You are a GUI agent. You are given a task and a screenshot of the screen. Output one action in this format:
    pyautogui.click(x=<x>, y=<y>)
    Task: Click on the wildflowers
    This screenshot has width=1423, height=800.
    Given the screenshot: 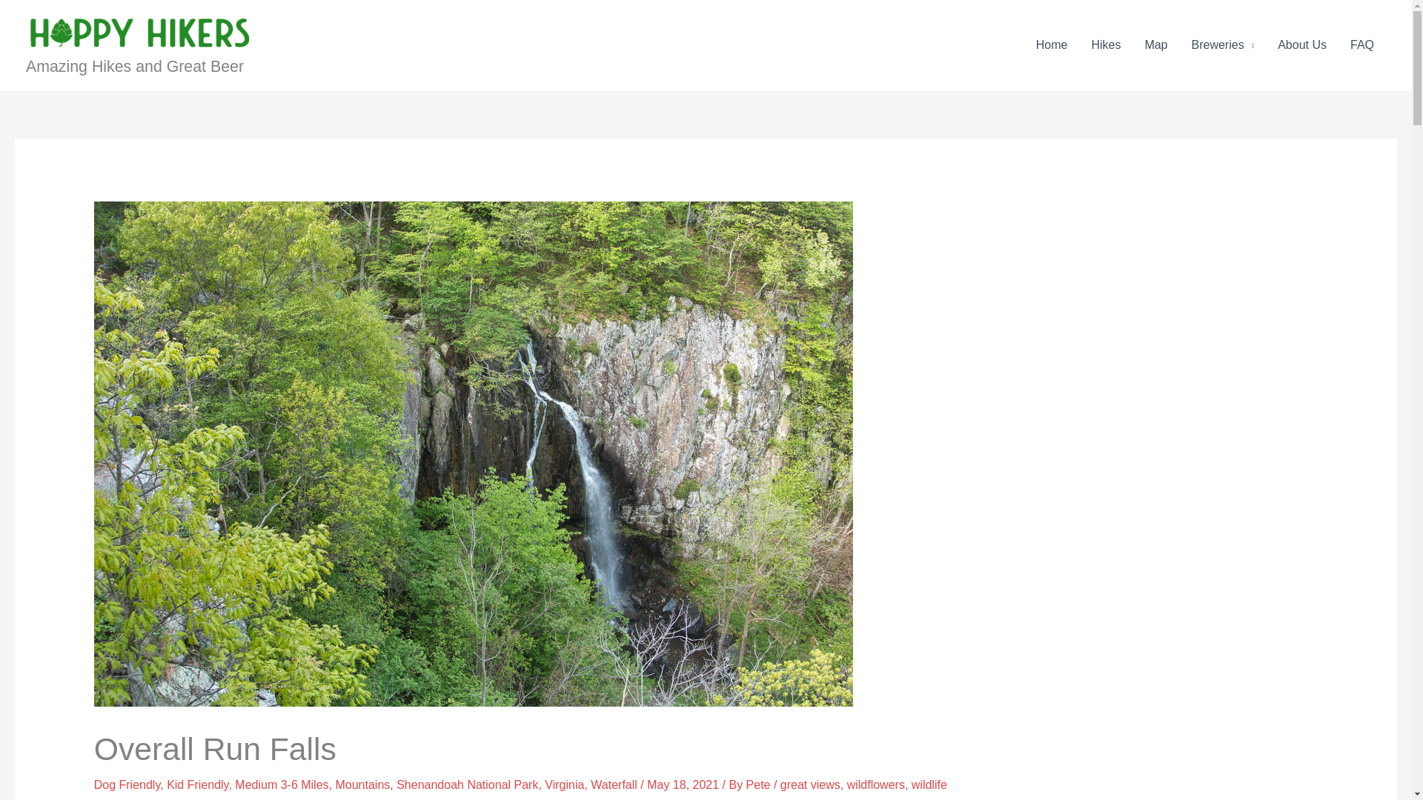 What is the action you would take?
    pyautogui.click(x=876, y=784)
    